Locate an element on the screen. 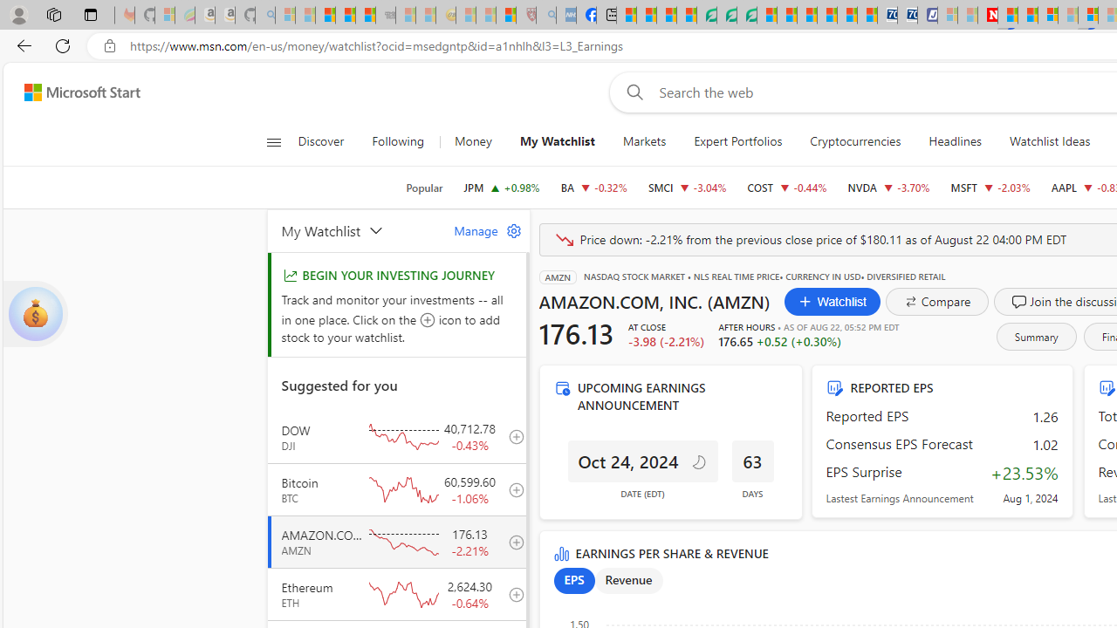  MSFT MICROSOFT CORPORATION decrease 415.55 -8.59 -2.03% is located at coordinates (990, 187).